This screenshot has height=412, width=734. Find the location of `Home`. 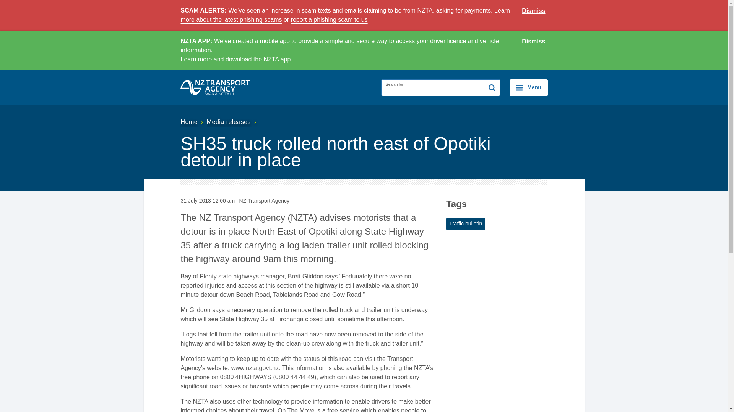

Home is located at coordinates (193, 122).